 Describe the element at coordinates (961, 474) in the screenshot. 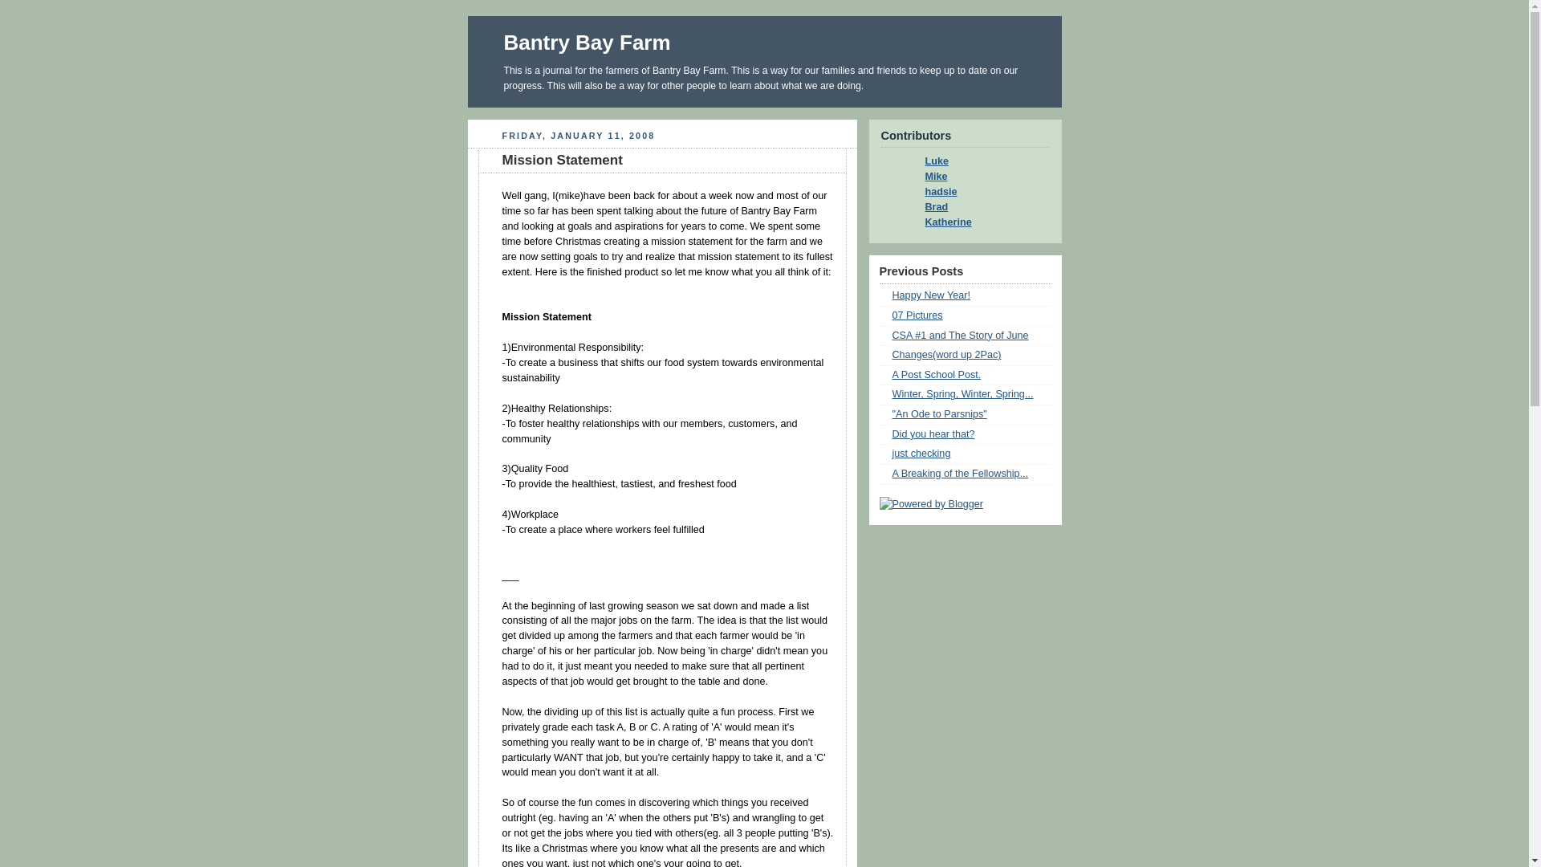

I see `A Breaking of the Fellowship...` at that location.